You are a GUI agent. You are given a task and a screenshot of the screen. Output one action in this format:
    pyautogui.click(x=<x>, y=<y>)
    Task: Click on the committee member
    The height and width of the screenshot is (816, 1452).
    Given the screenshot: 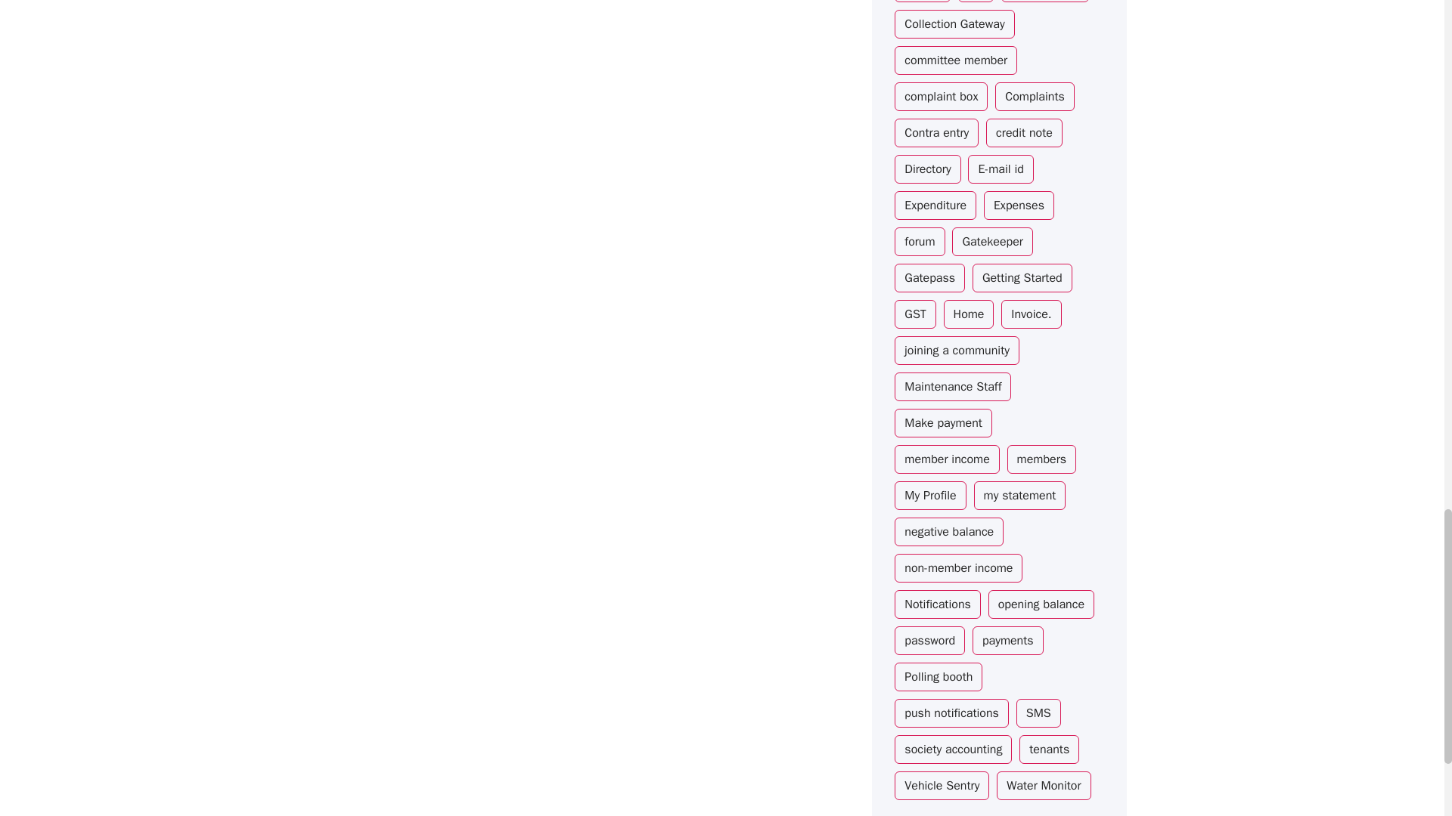 What is the action you would take?
    pyautogui.click(x=956, y=60)
    